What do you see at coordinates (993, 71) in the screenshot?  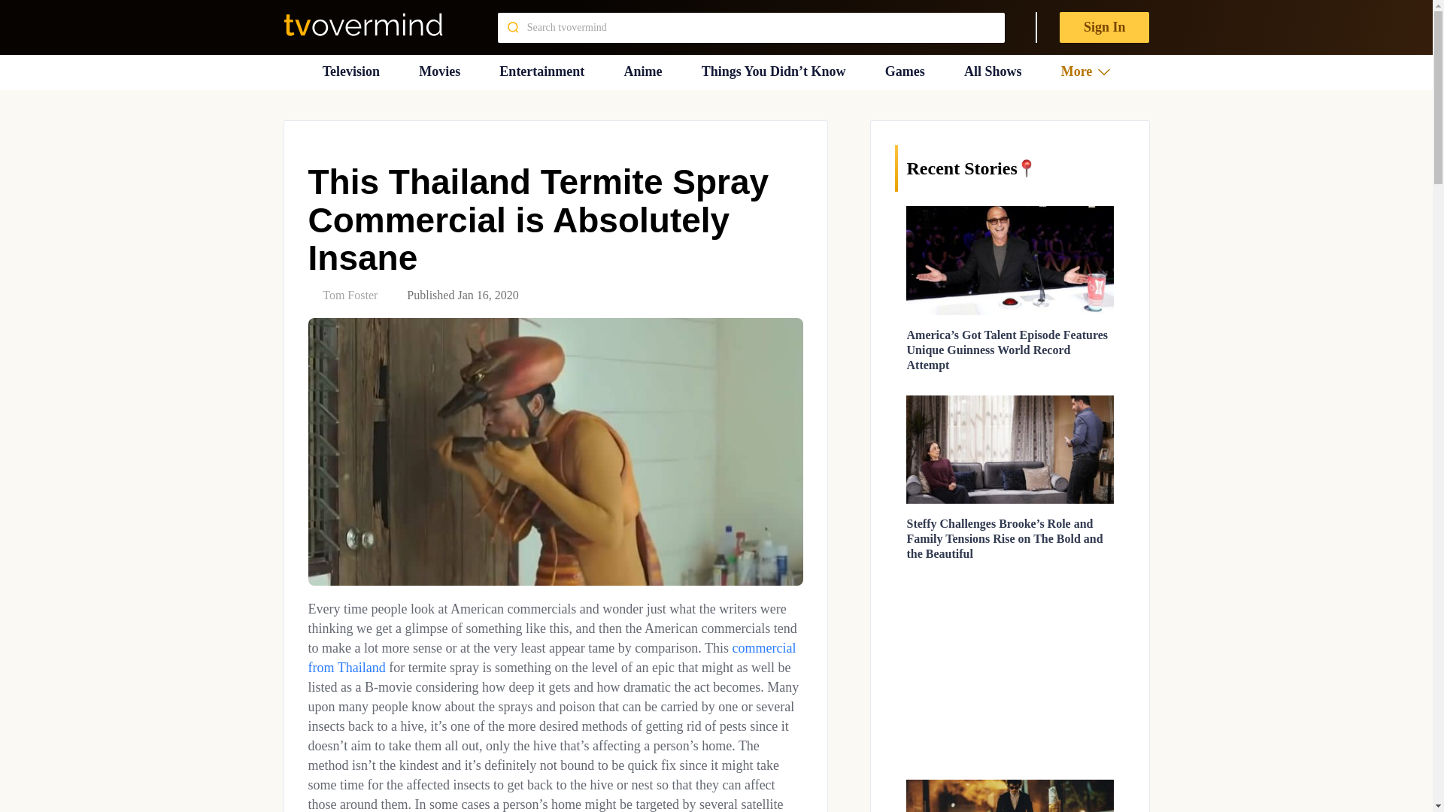 I see `All Shows` at bounding box center [993, 71].